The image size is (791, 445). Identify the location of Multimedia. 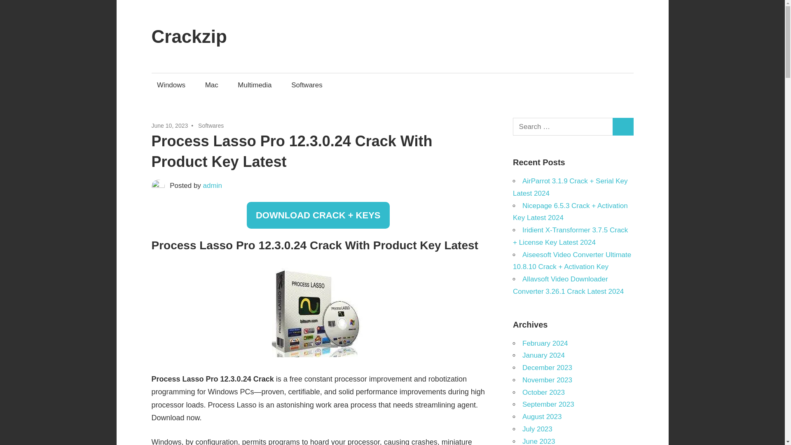
(255, 85).